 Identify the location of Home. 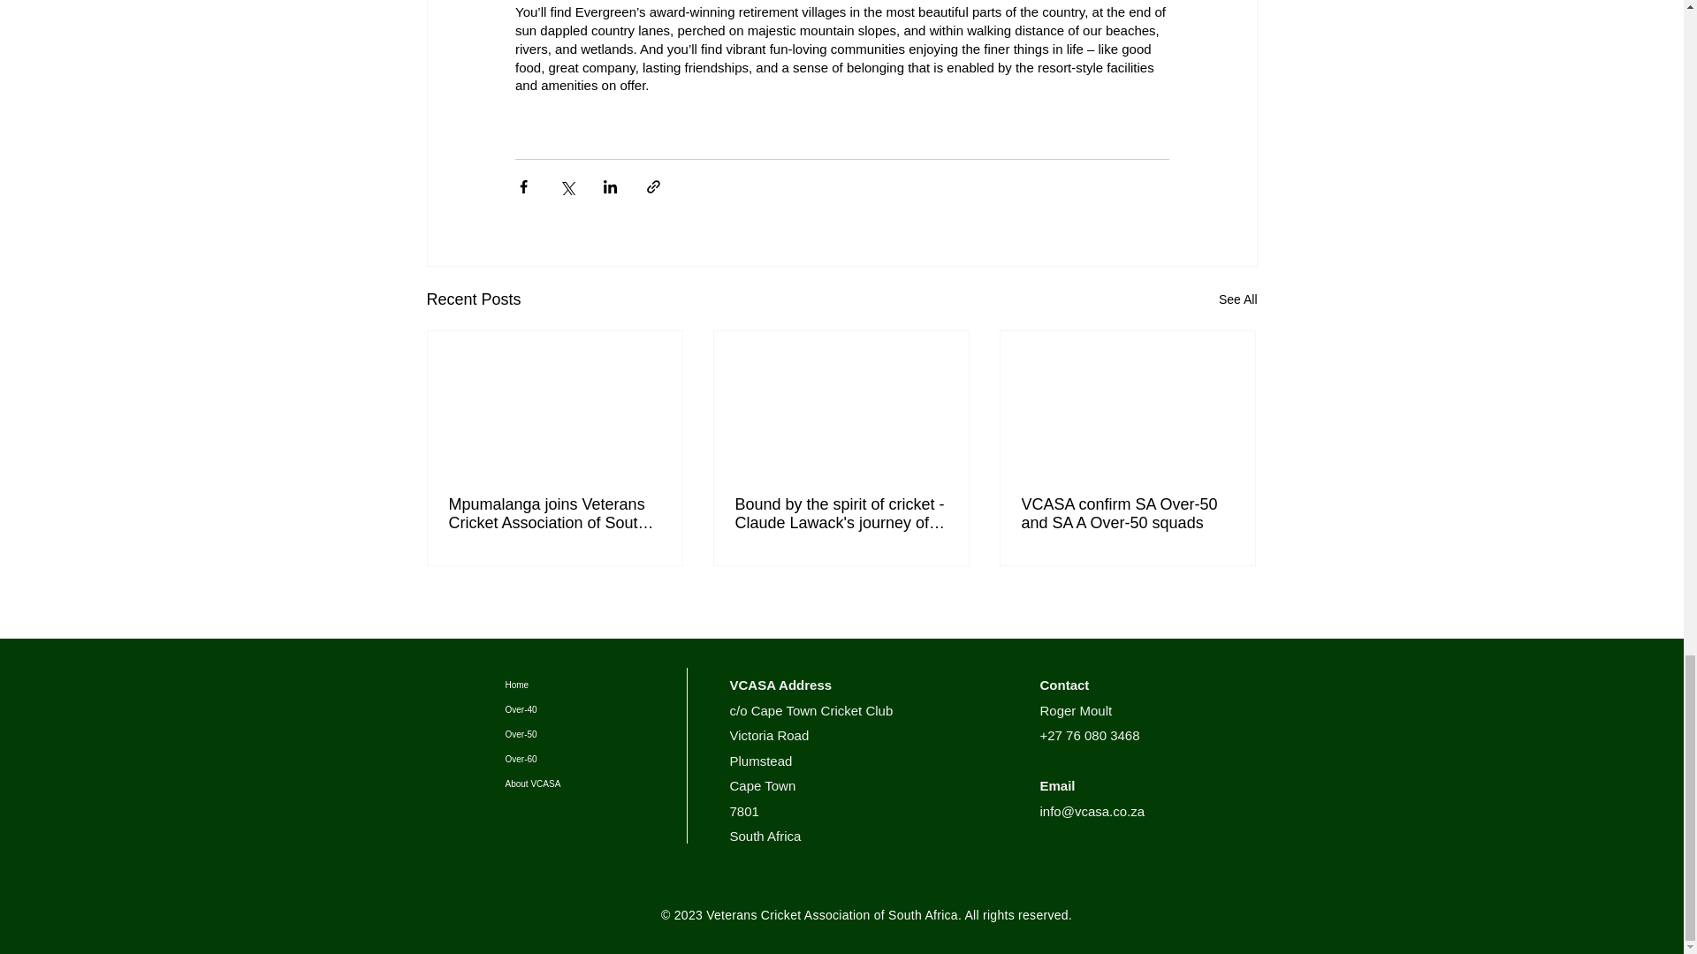
(596, 685).